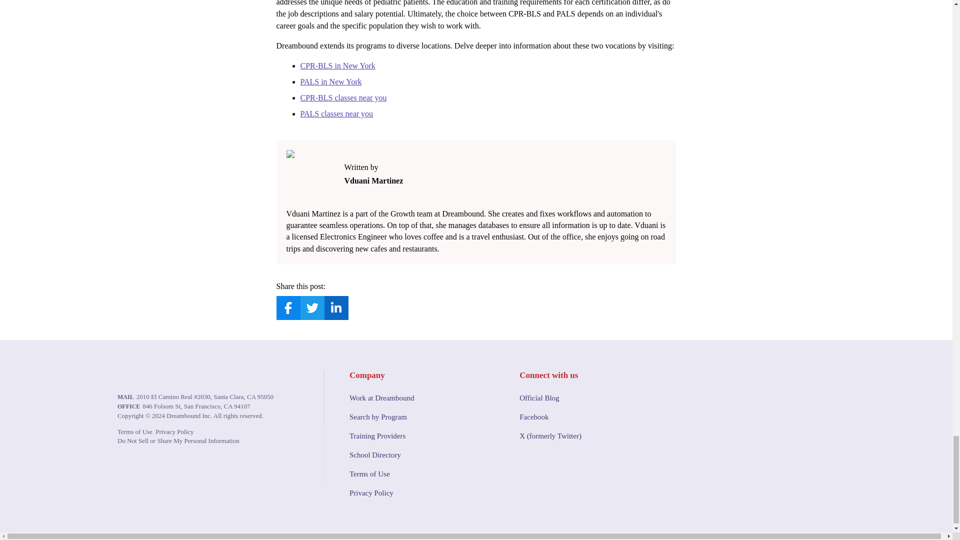 The height and width of the screenshot is (540, 960). What do you see at coordinates (421, 493) in the screenshot?
I see `Privacy Policy` at bounding box center [421, 493].